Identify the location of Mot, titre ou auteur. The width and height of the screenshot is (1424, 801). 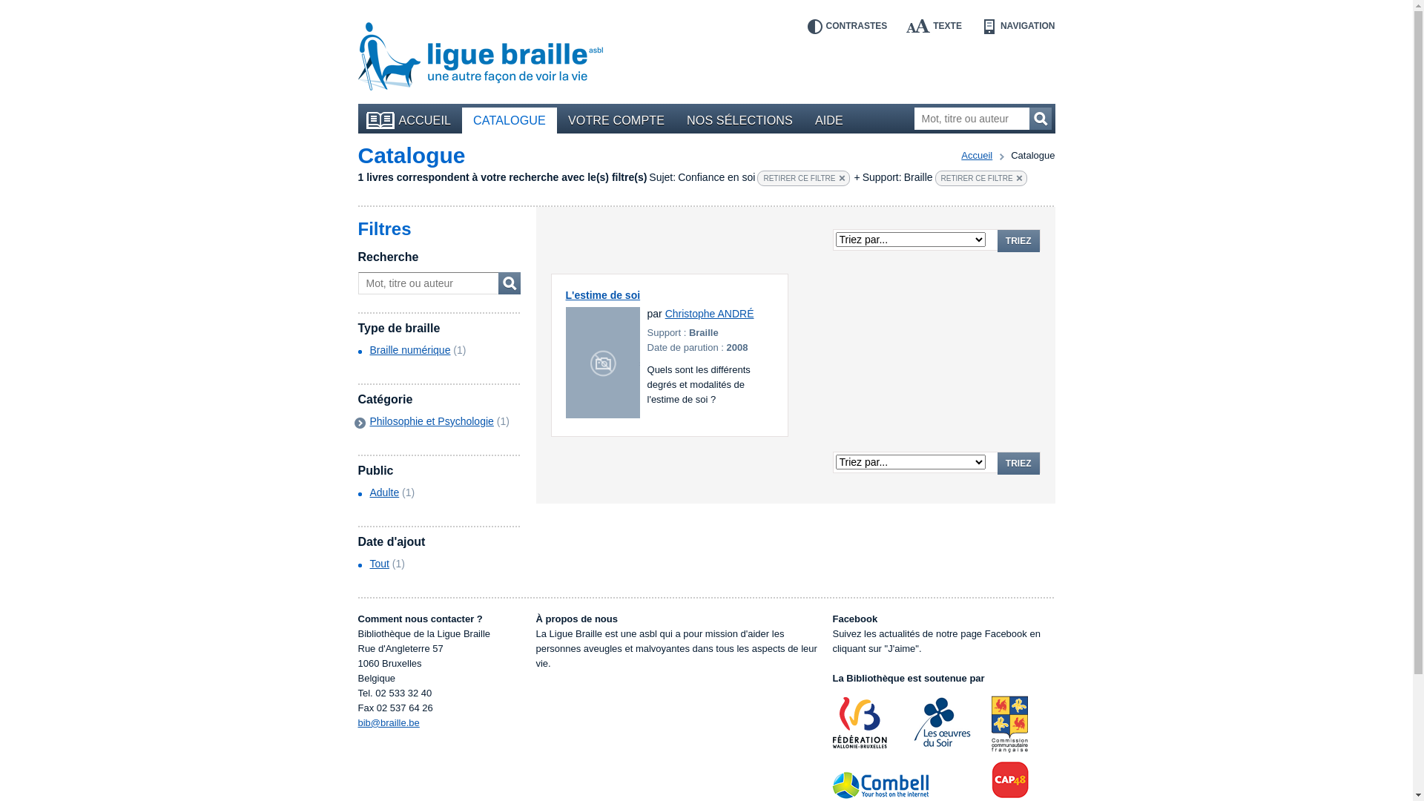
(982, 119).